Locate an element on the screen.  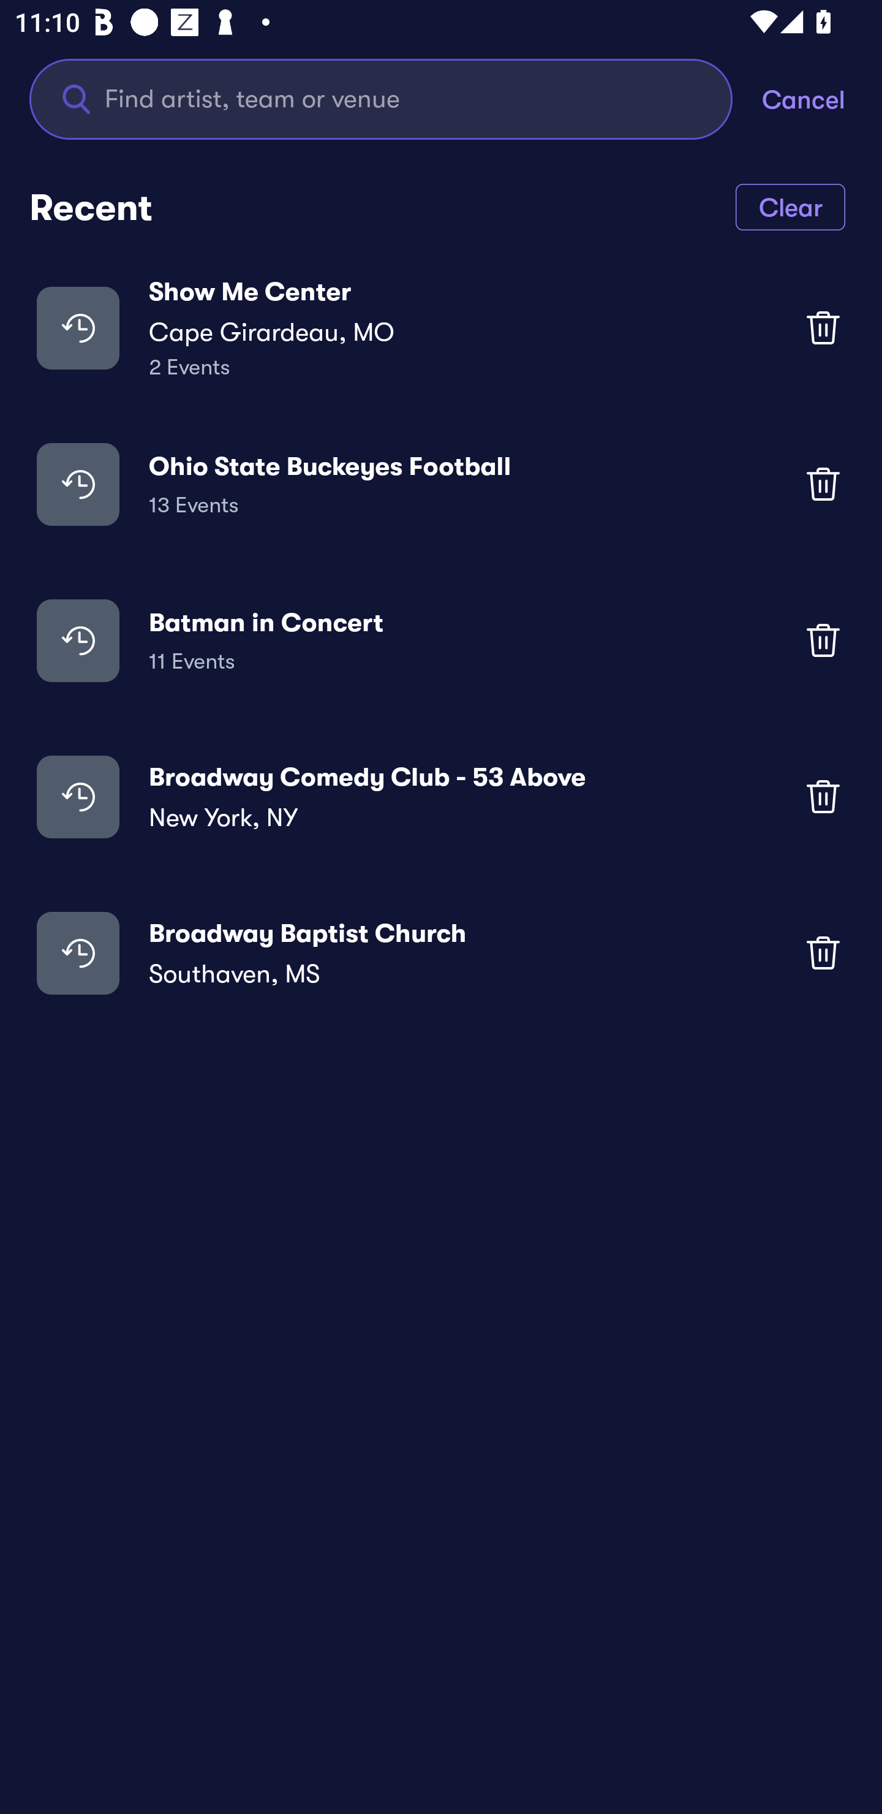
Cancel is located at coordinates (822, 98).